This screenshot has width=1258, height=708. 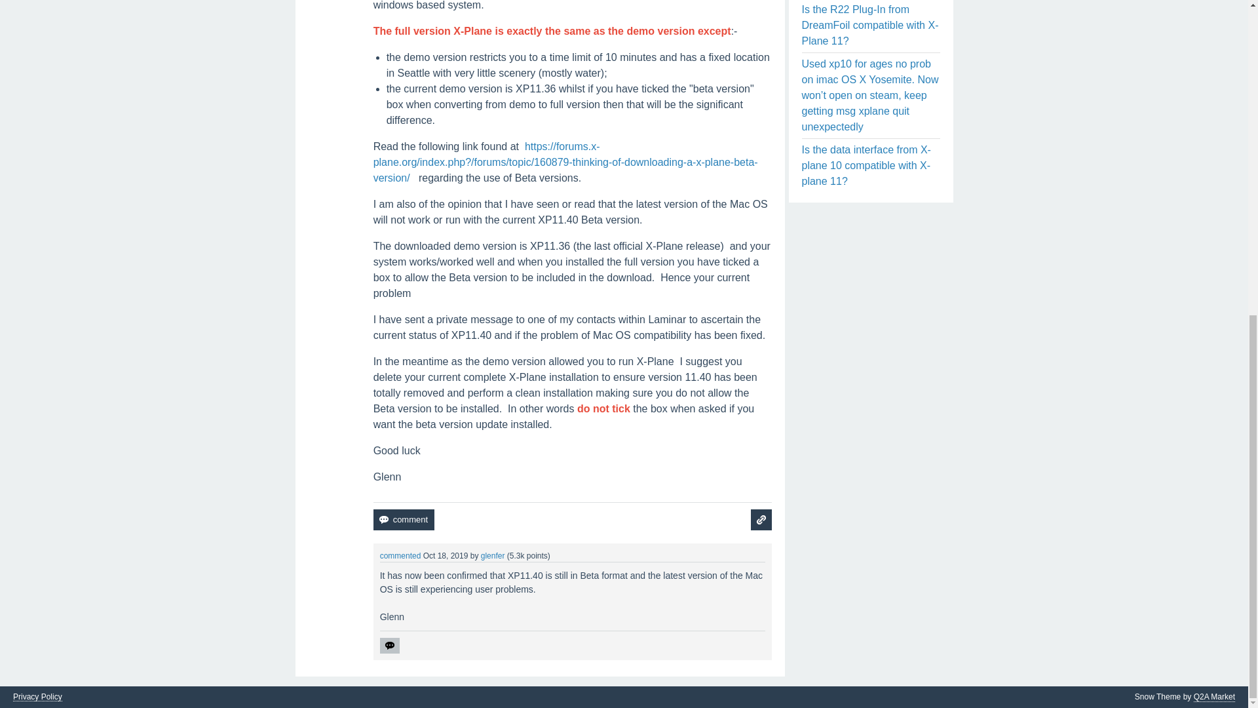 I want to click on ask related question, so click(x=761, y=519).